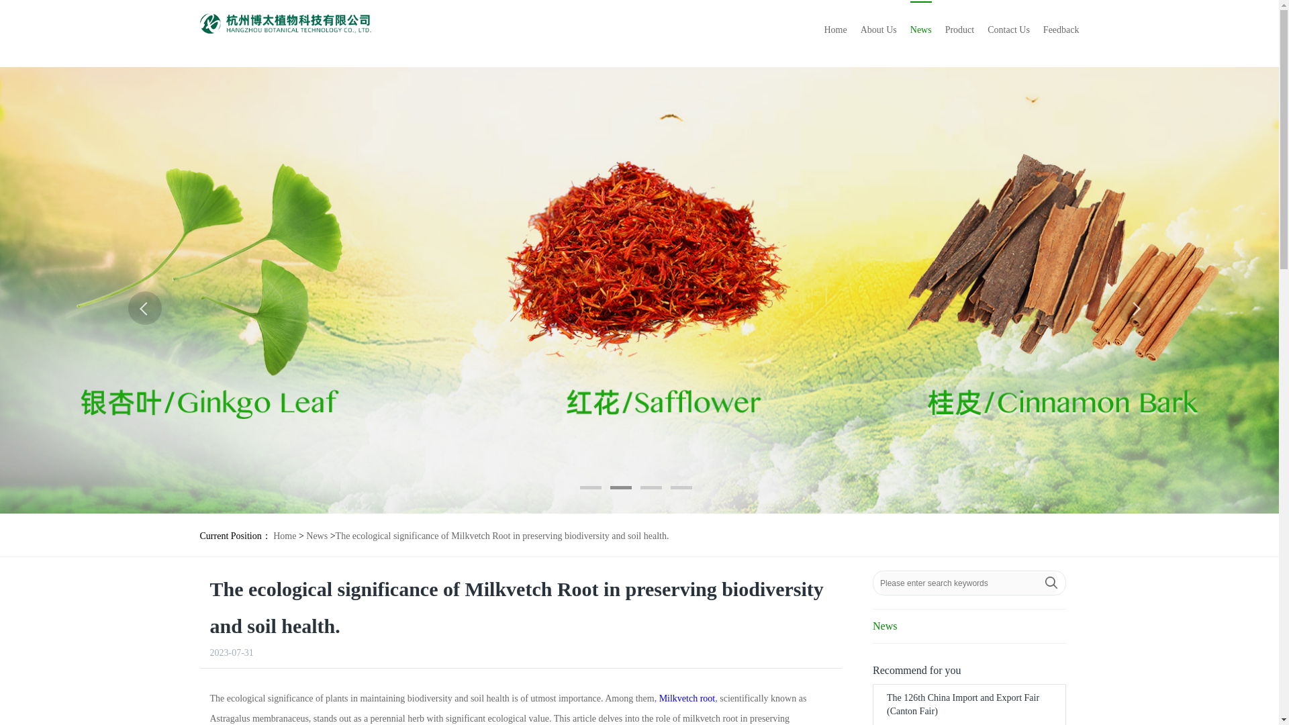  I want to click on Contact Us, so click(1008, 30).